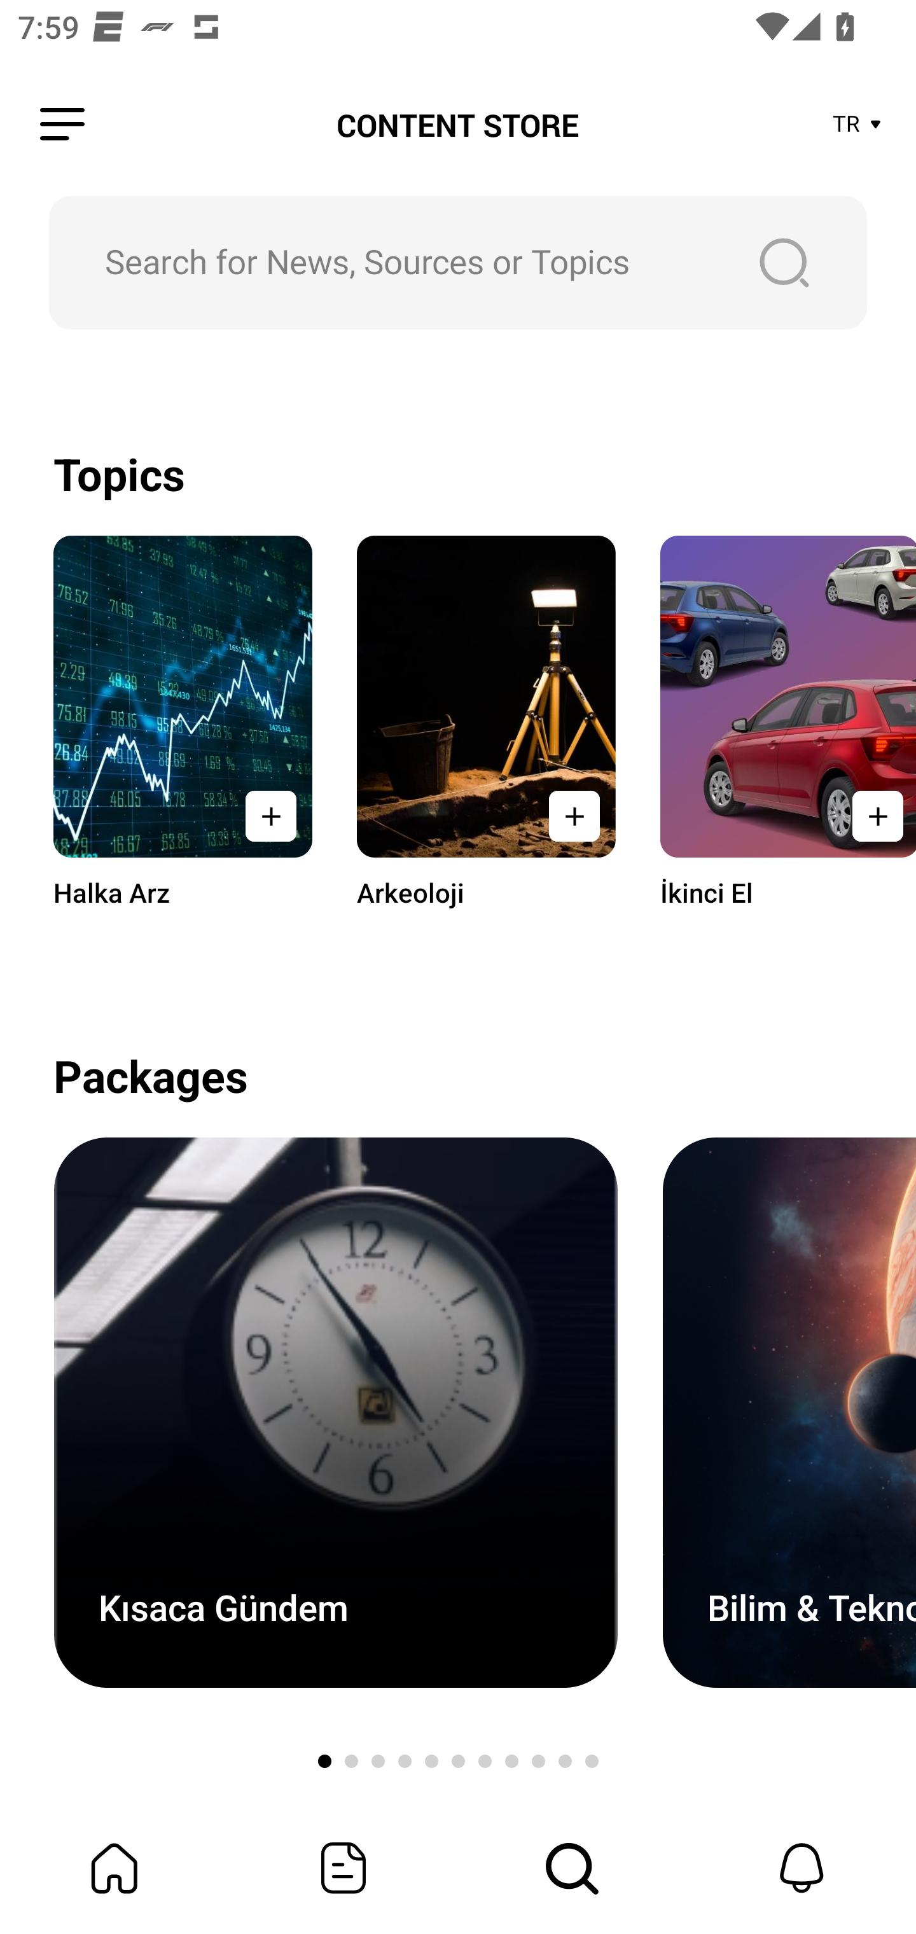  What do you see at coordinates (114, 1868) in the screenshot?
I see `My Bundle` at bounding box center [114, 1868].